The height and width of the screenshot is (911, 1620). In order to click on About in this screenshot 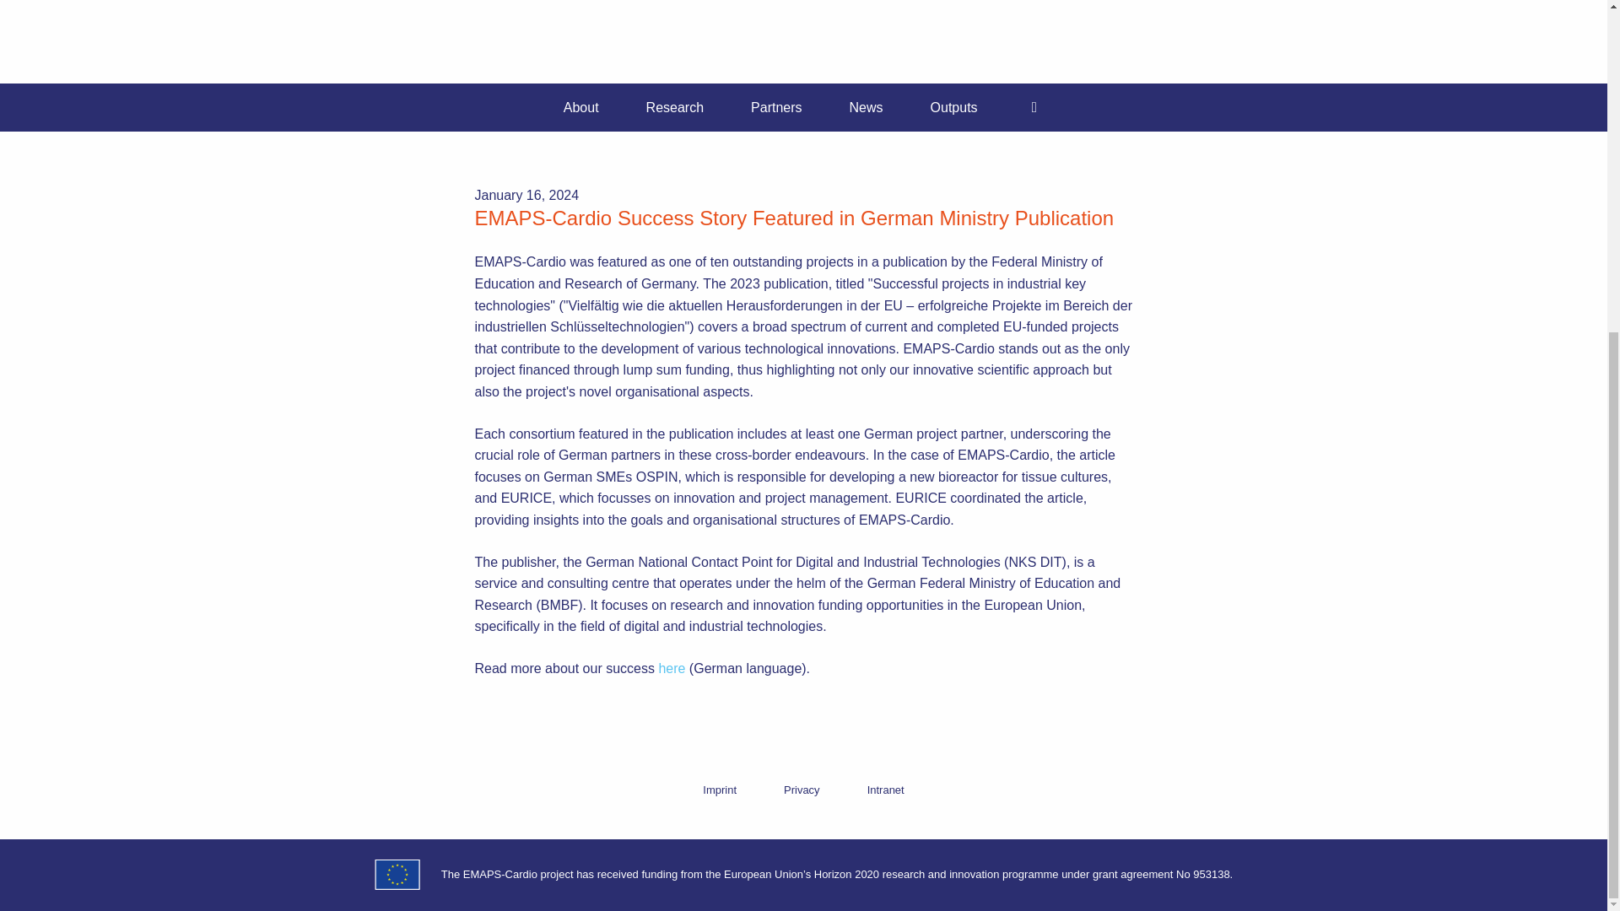, I will do `click(580, 108)`.